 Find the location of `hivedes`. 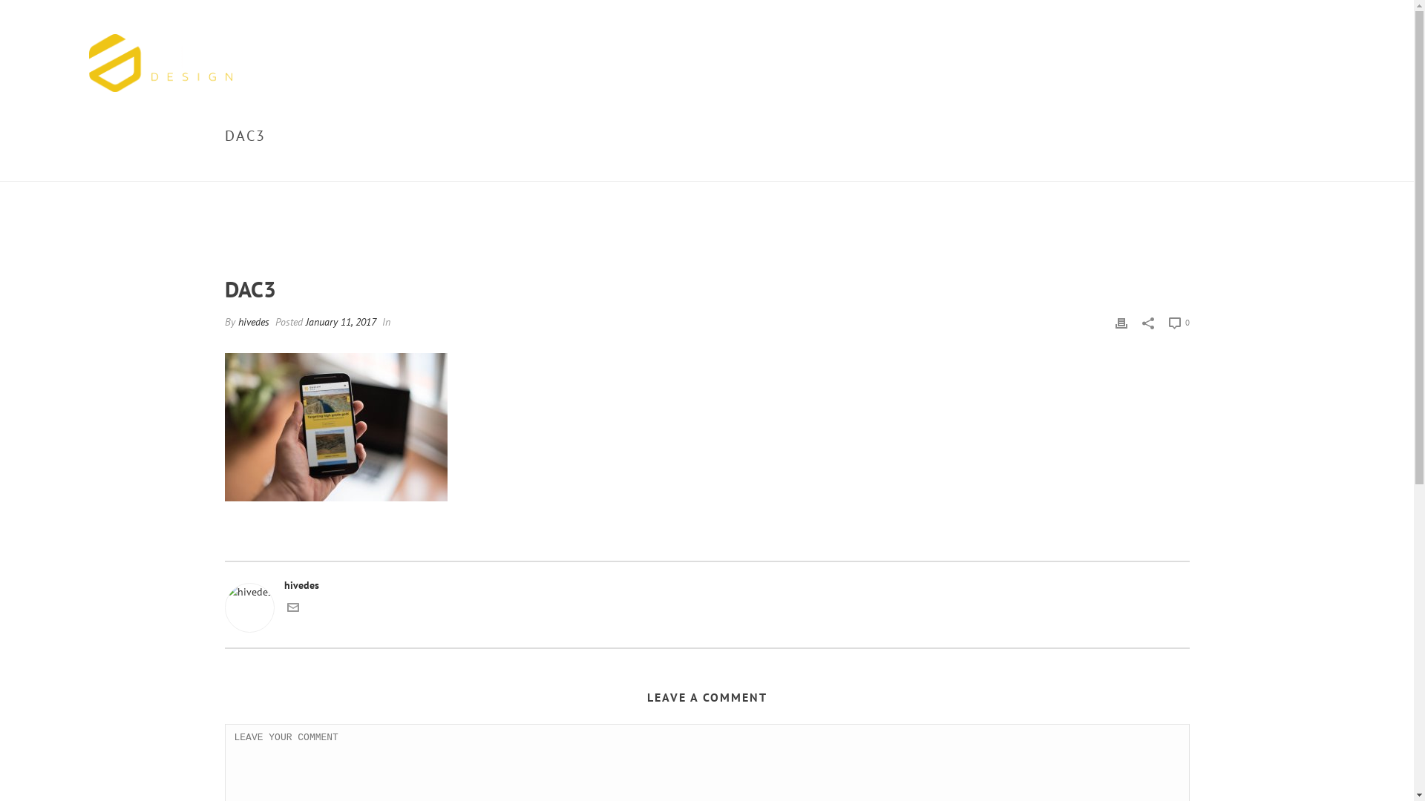

hivedes is located at coordinates (253, 322).